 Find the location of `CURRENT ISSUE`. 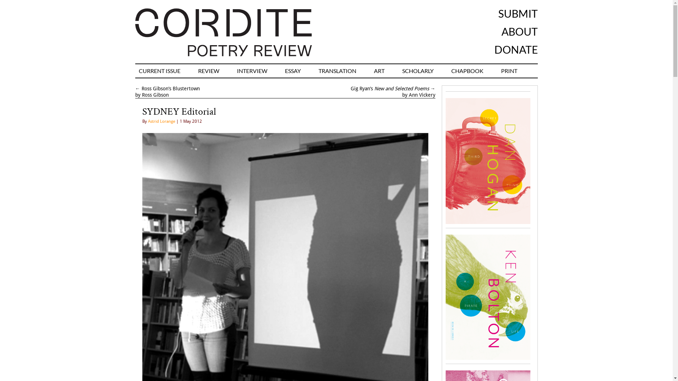

CURRENT ISSUE is located at coordinates (159, 71).